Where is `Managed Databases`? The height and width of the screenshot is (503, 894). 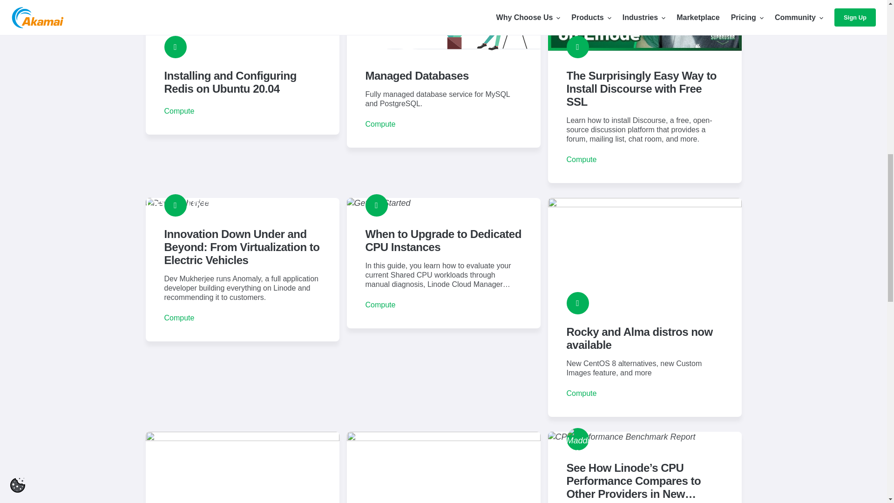 Managed Databases is located at coordinates (443, 74).